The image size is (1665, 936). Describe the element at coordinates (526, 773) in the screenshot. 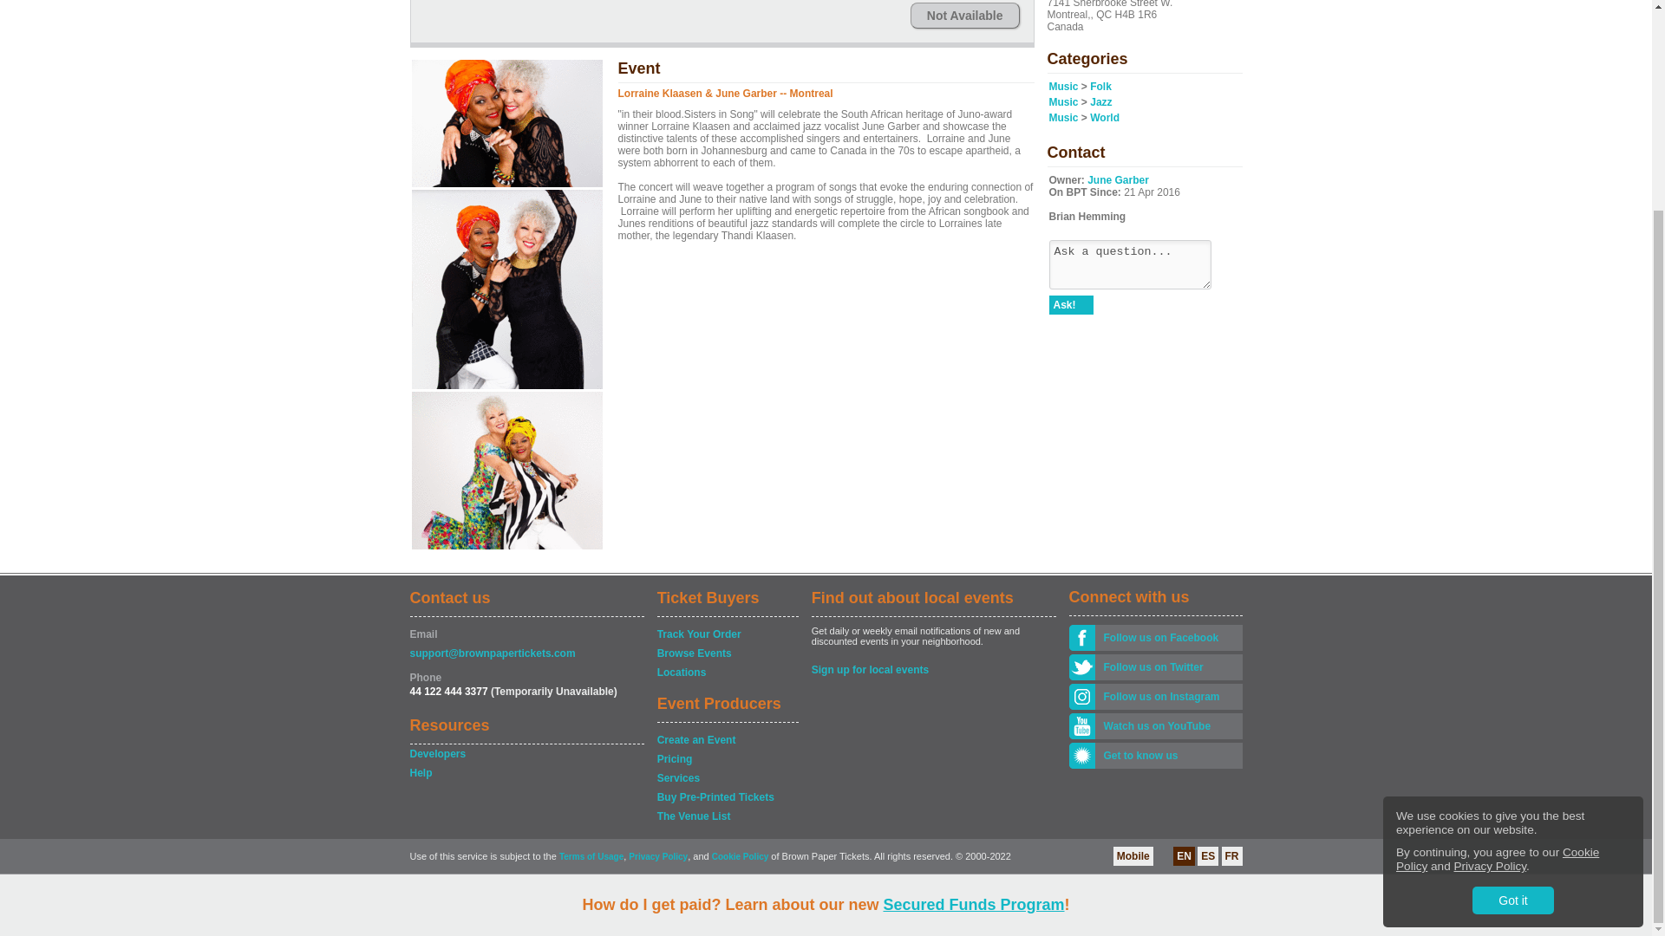

I see `Help` at that location.